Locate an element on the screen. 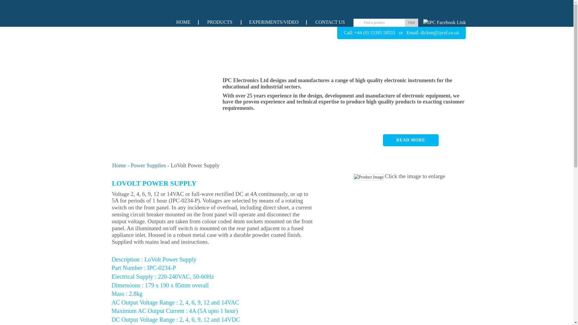 Image resolution: width=578 pixels, height=325 pixels. Find is located at coordinates (411, 22).